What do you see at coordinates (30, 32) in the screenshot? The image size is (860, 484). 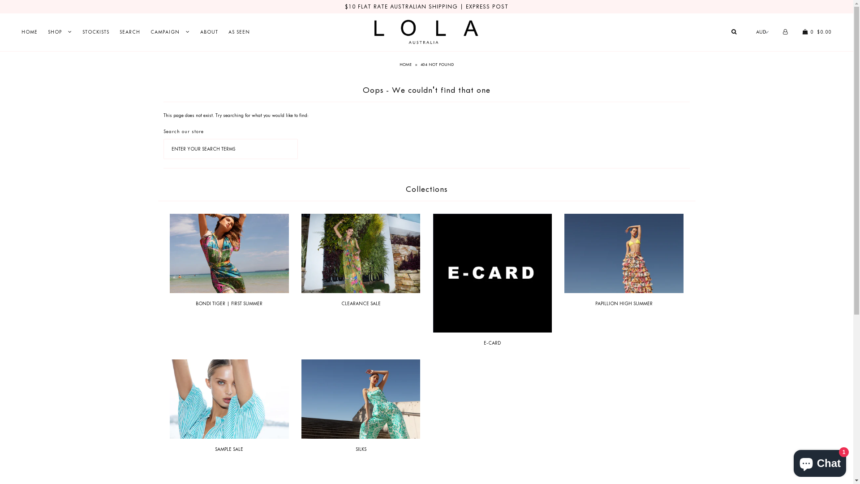 I see `HOME` at bounding box center [30, 32].